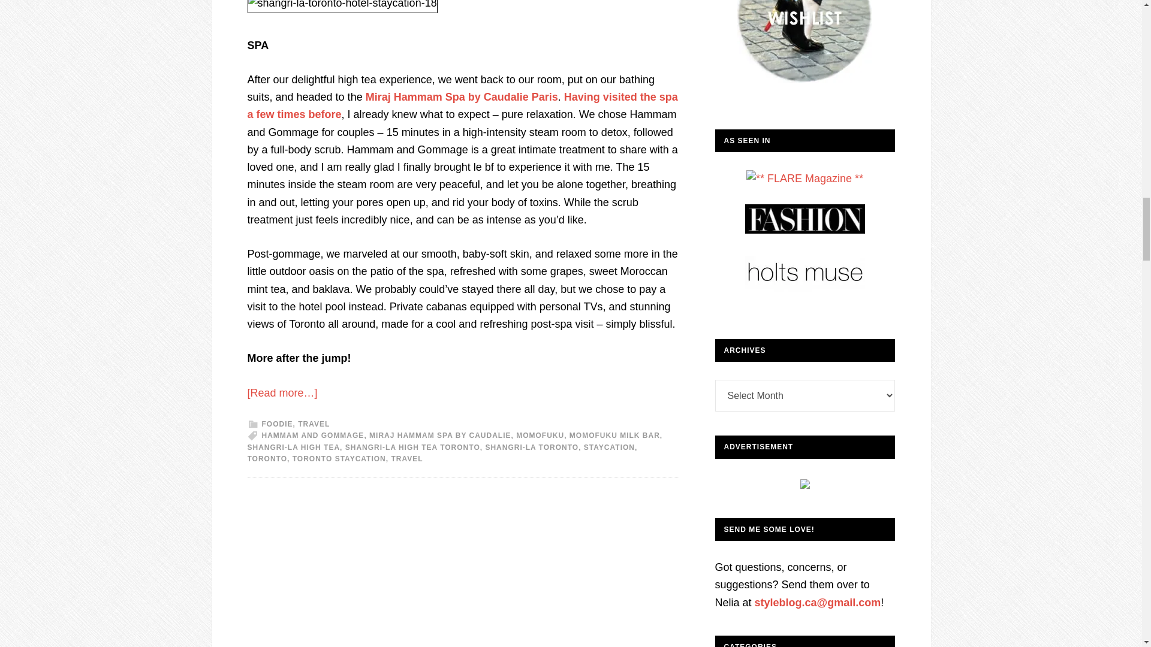 Image resolution: width=1151 pixels, height=647 pixels. I want to click on SHANGRI-LA TORONTO, so click(531, 447).